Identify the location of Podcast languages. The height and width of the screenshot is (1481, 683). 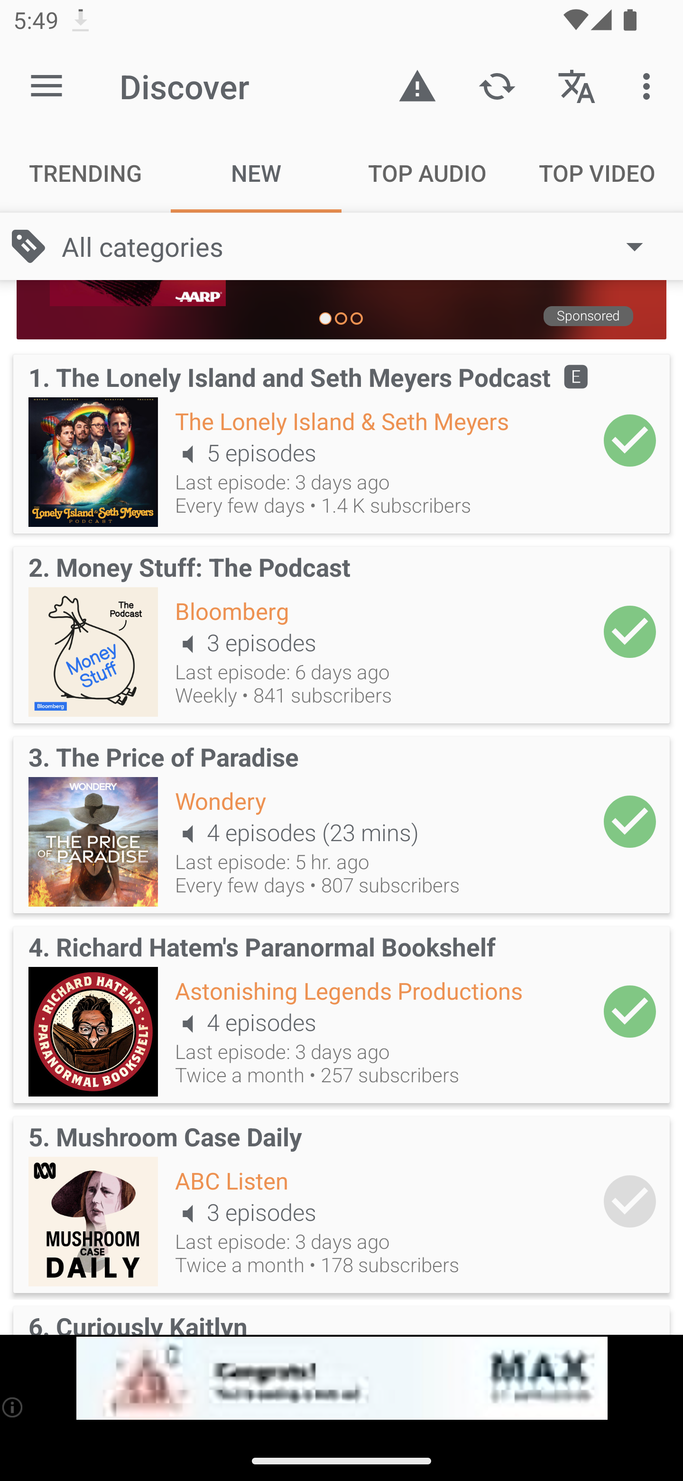
(577, 85).